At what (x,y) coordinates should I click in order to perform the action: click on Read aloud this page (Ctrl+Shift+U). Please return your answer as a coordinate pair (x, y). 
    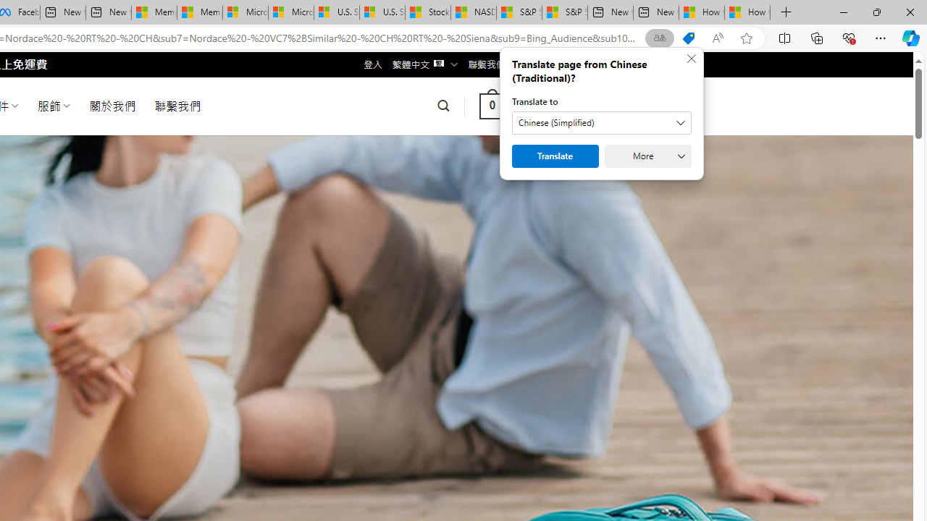
    Looking at the image, I should click on (718, 38).